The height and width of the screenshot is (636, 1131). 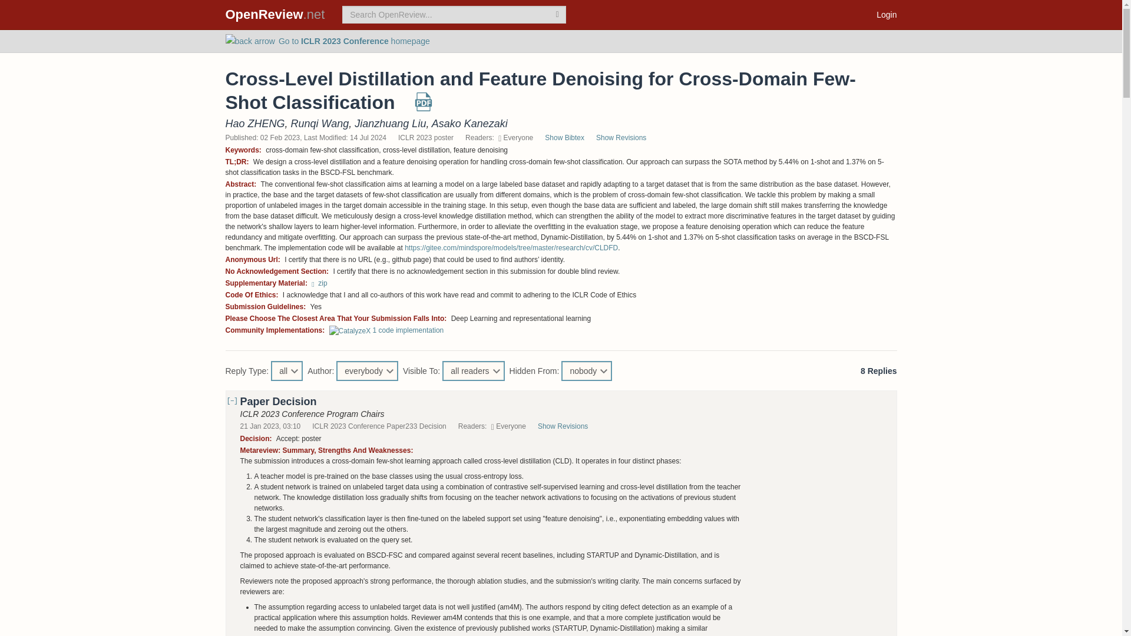 What do you see at coordinates (627, 137) in the screenshot?
I see `Show Revisions` at bounding box center [627, 137].